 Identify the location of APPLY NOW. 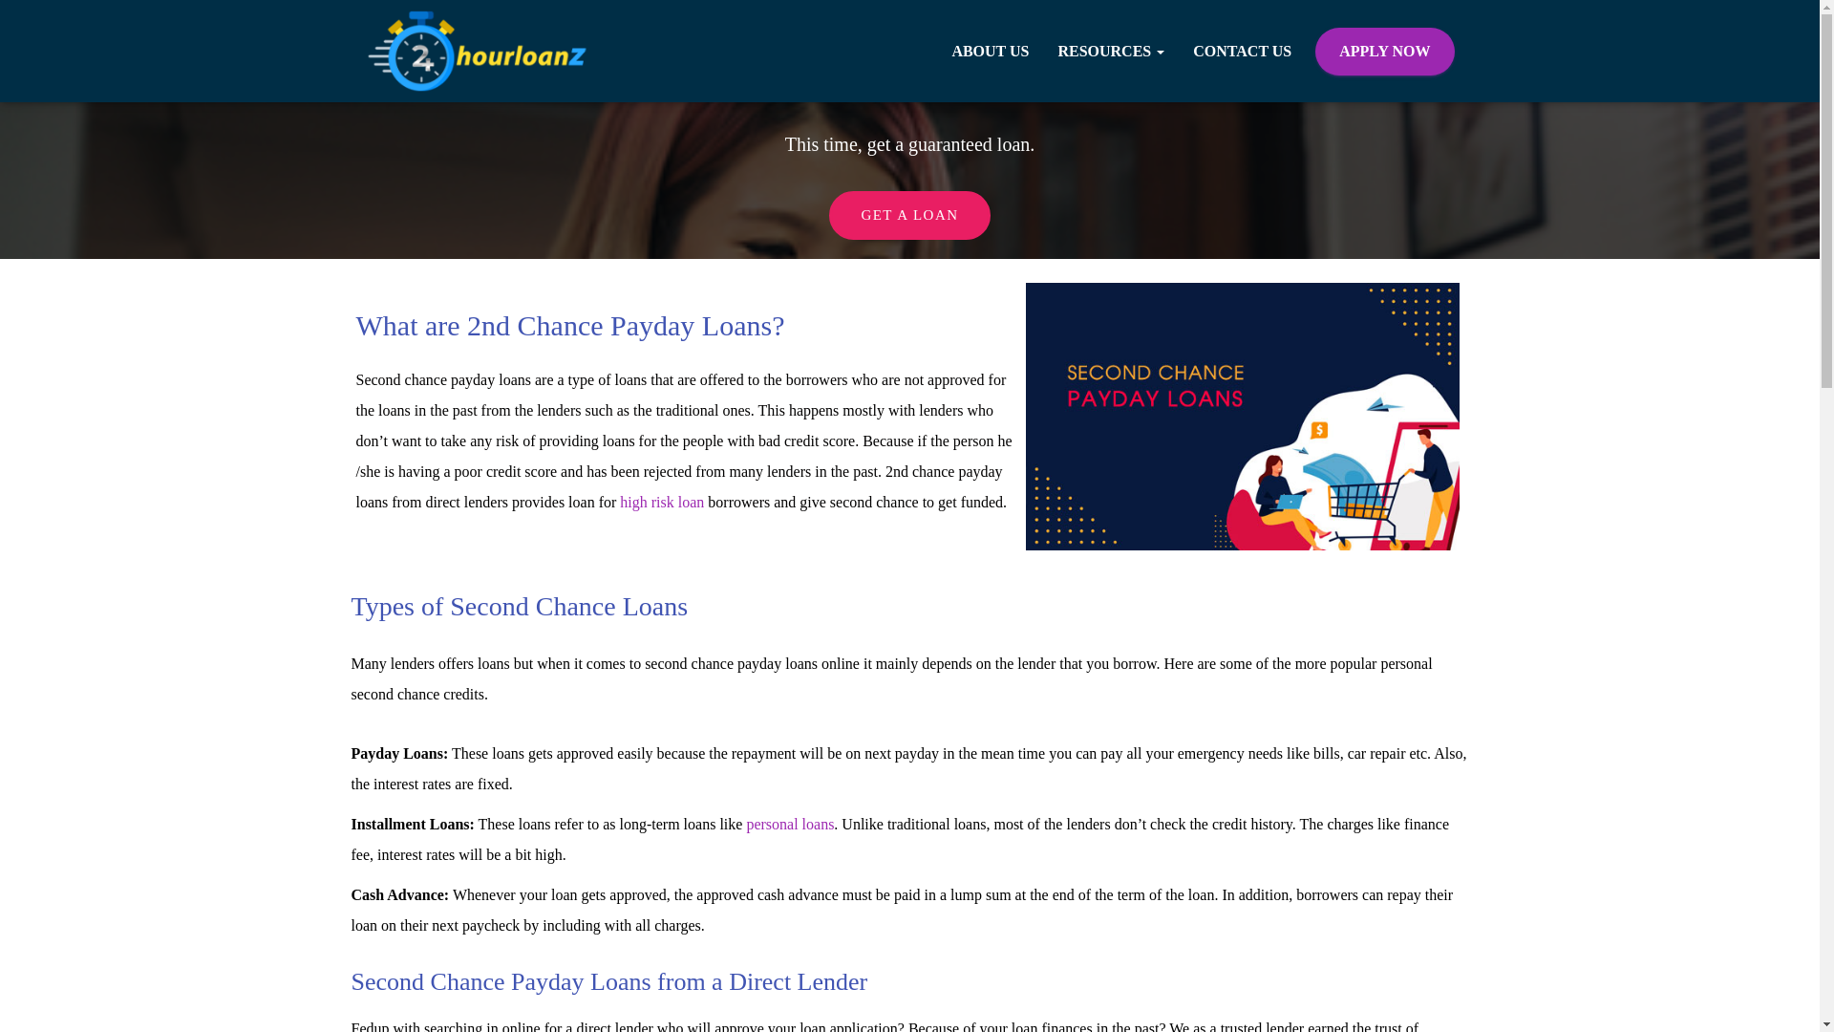
(1384, 52).